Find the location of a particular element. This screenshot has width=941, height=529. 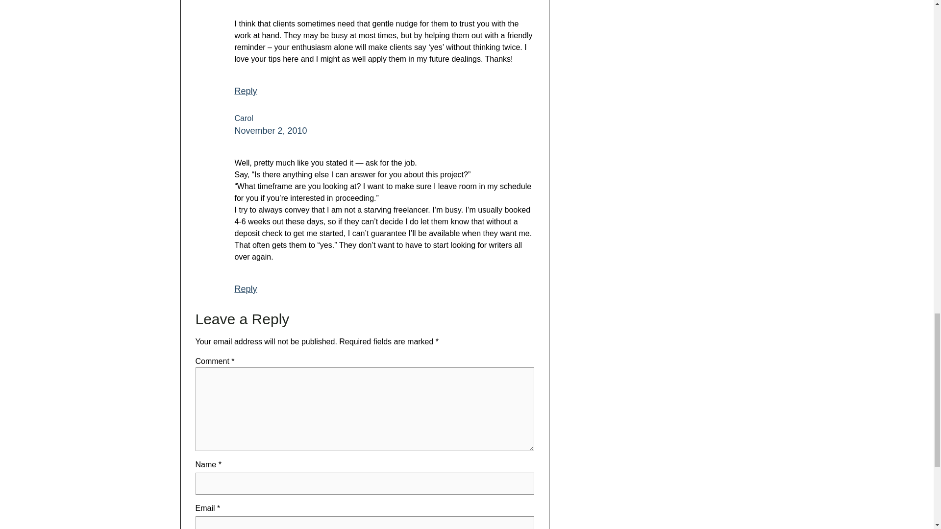

Reply is located at coordinates (246, 289).